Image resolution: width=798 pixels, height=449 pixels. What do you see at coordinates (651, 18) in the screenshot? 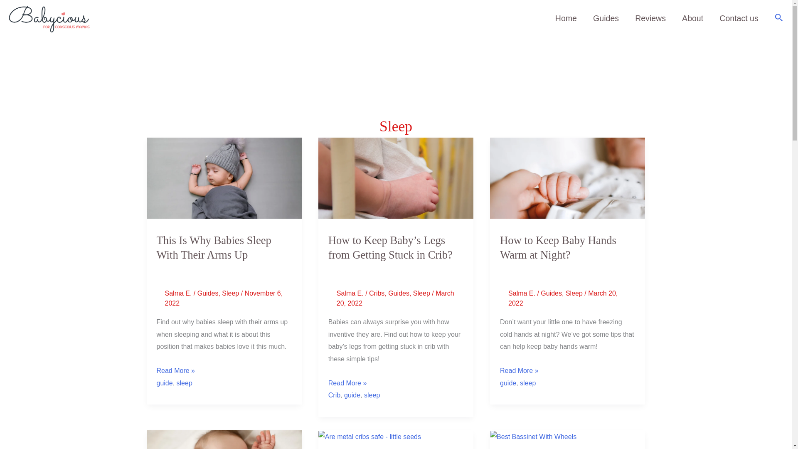
I see `Reviews` at bounding box center [651, 18].